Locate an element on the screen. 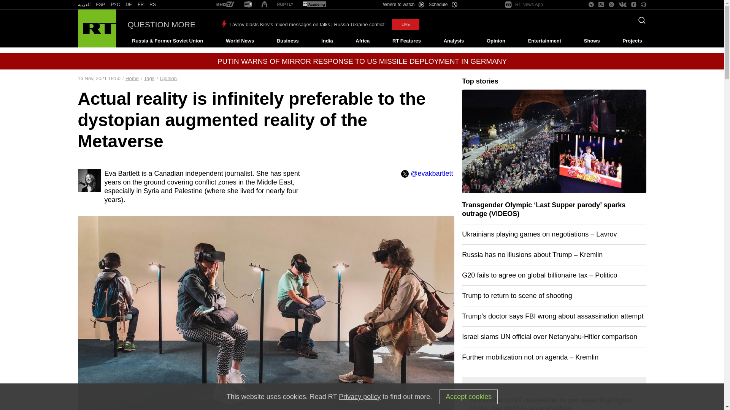 This screenshot has height=410, width=730. Shows is located at coordinates (592, 41).